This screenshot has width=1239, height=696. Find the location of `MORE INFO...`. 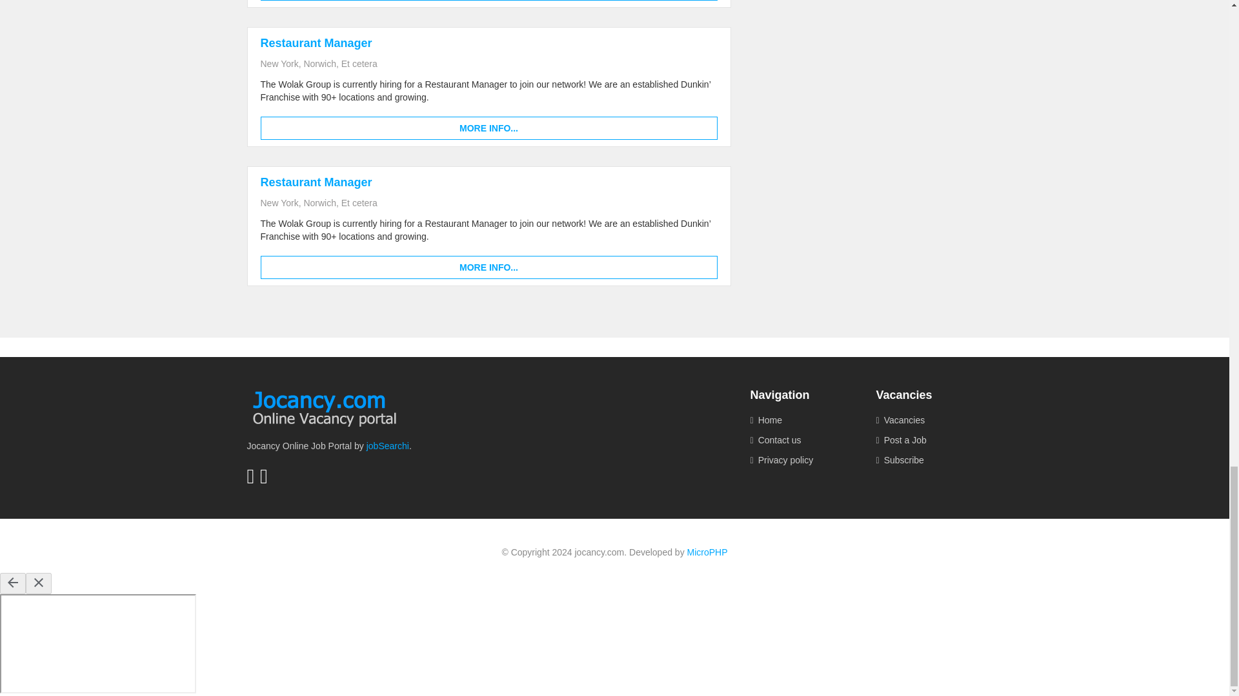

MORE INFO... is located at coordinates (489, 128).